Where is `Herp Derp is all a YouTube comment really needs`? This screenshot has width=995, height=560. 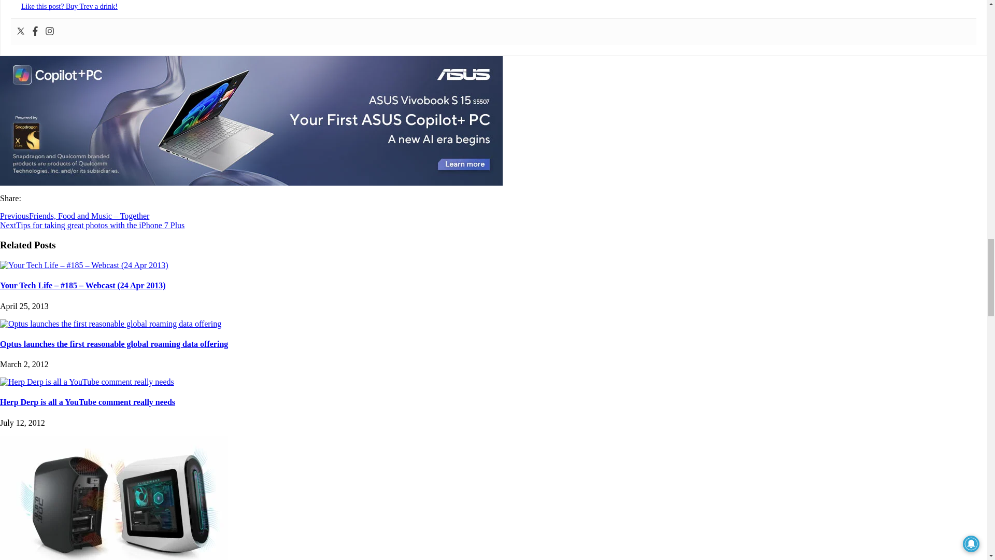
Herp Derp is all a YouTube comment really needs is located at coordinates (87, 382).